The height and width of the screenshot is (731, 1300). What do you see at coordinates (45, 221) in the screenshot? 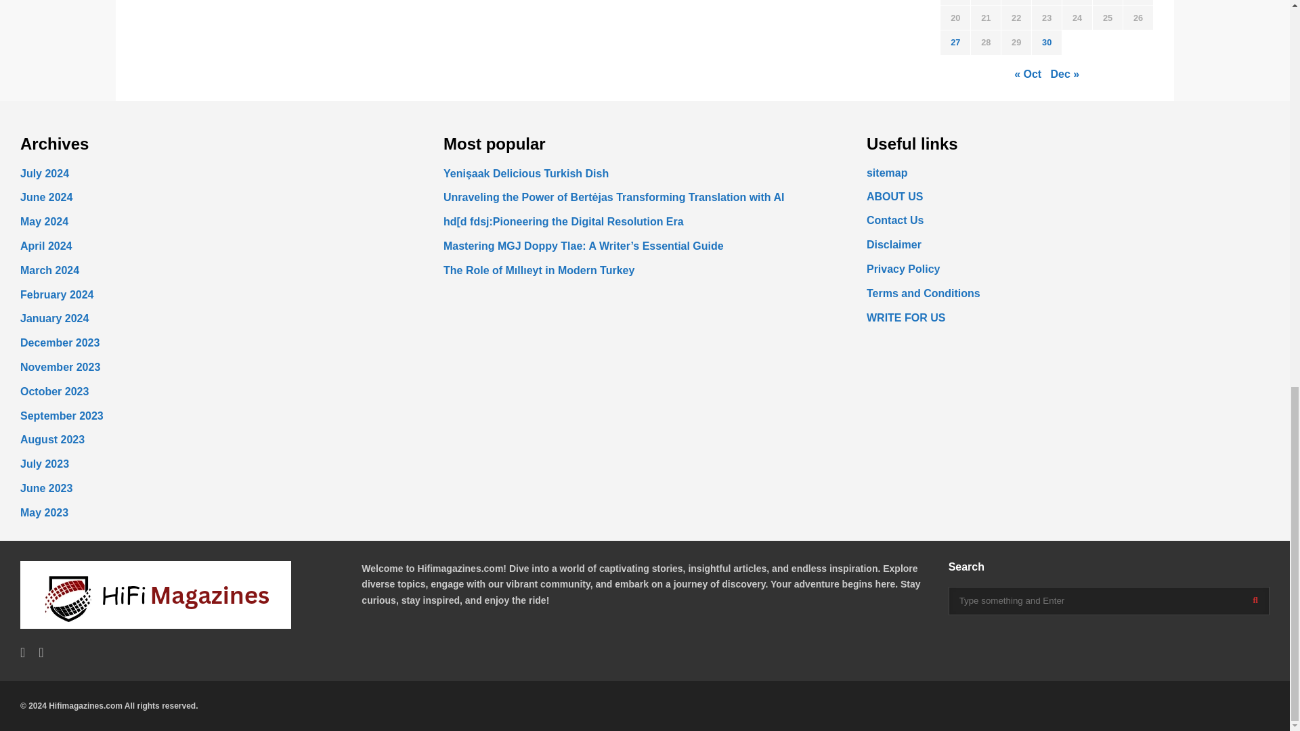
I see `May 2024` at bounding box center [45, 221].